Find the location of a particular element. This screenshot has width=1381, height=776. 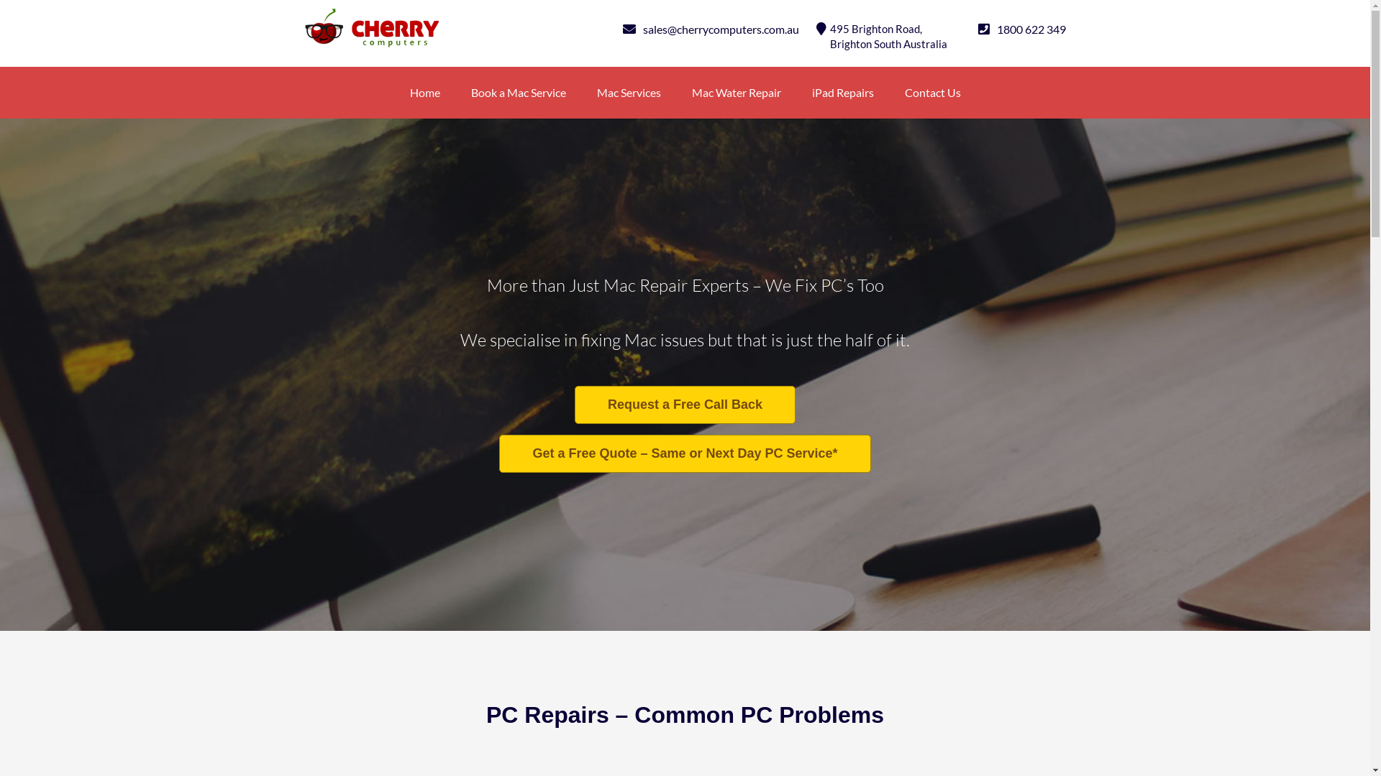

Request a Free Call Back is located at coordinates (685, 405).